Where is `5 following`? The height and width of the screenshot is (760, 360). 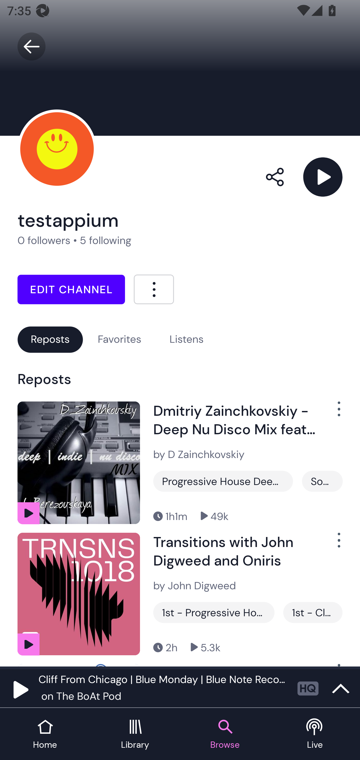
5 following is located at coordinates (105, 240).